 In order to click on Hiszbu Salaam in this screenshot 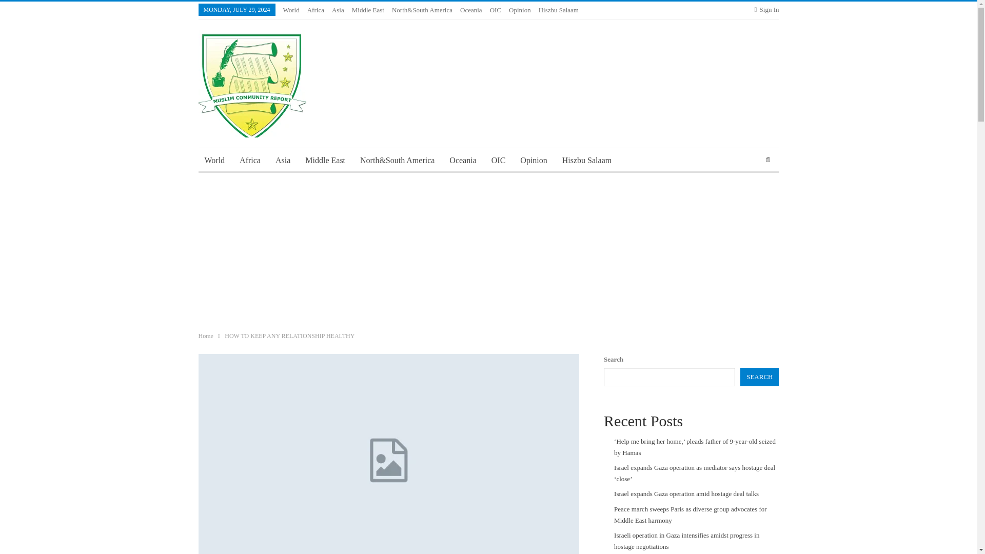, I will do `click(559, 10)`.